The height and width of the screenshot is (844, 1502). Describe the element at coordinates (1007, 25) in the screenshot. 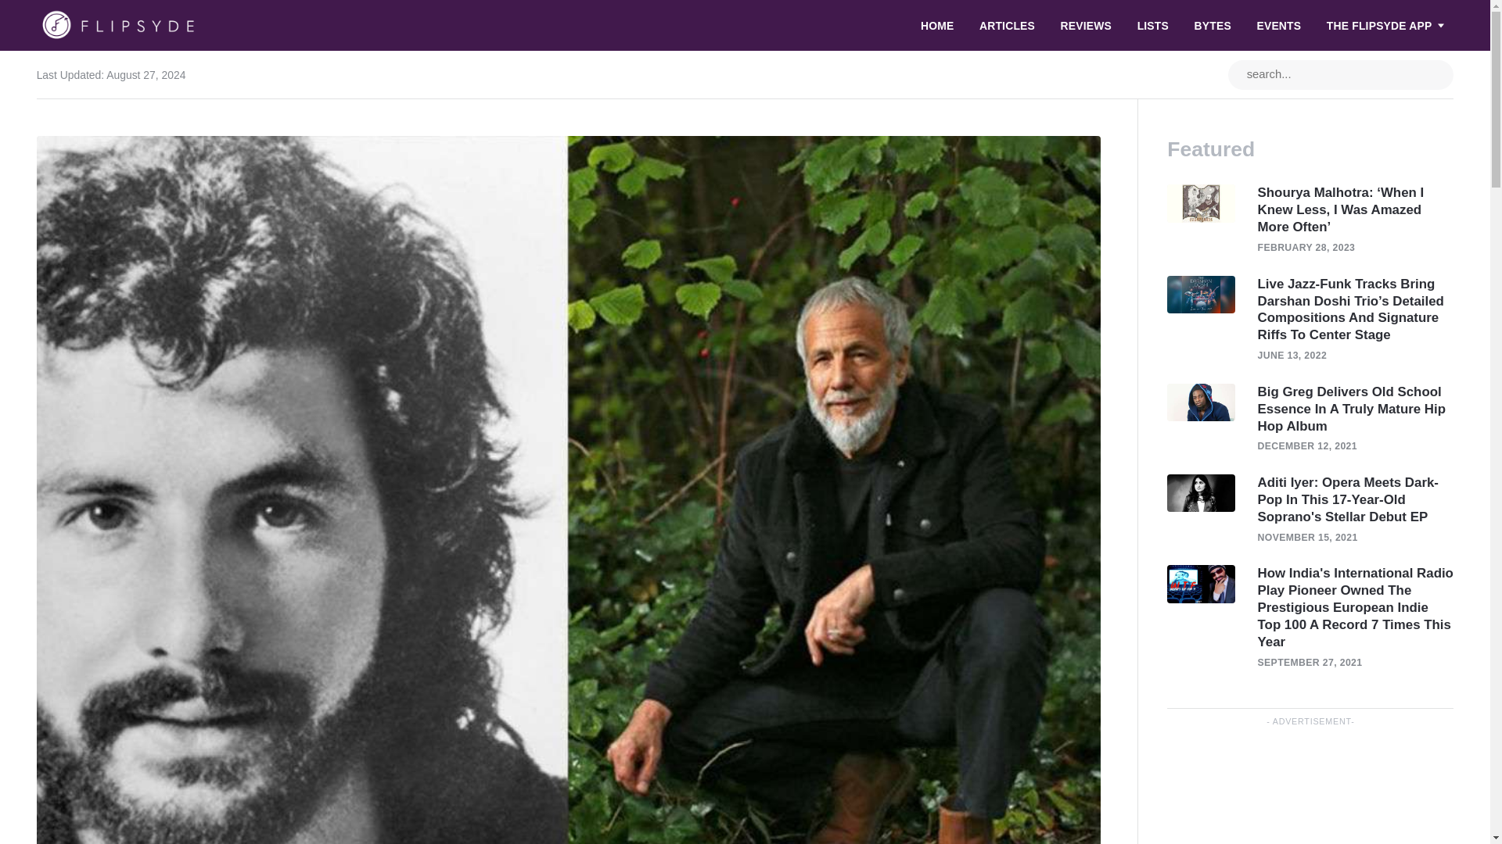

I see `ARTICLES` at that location.